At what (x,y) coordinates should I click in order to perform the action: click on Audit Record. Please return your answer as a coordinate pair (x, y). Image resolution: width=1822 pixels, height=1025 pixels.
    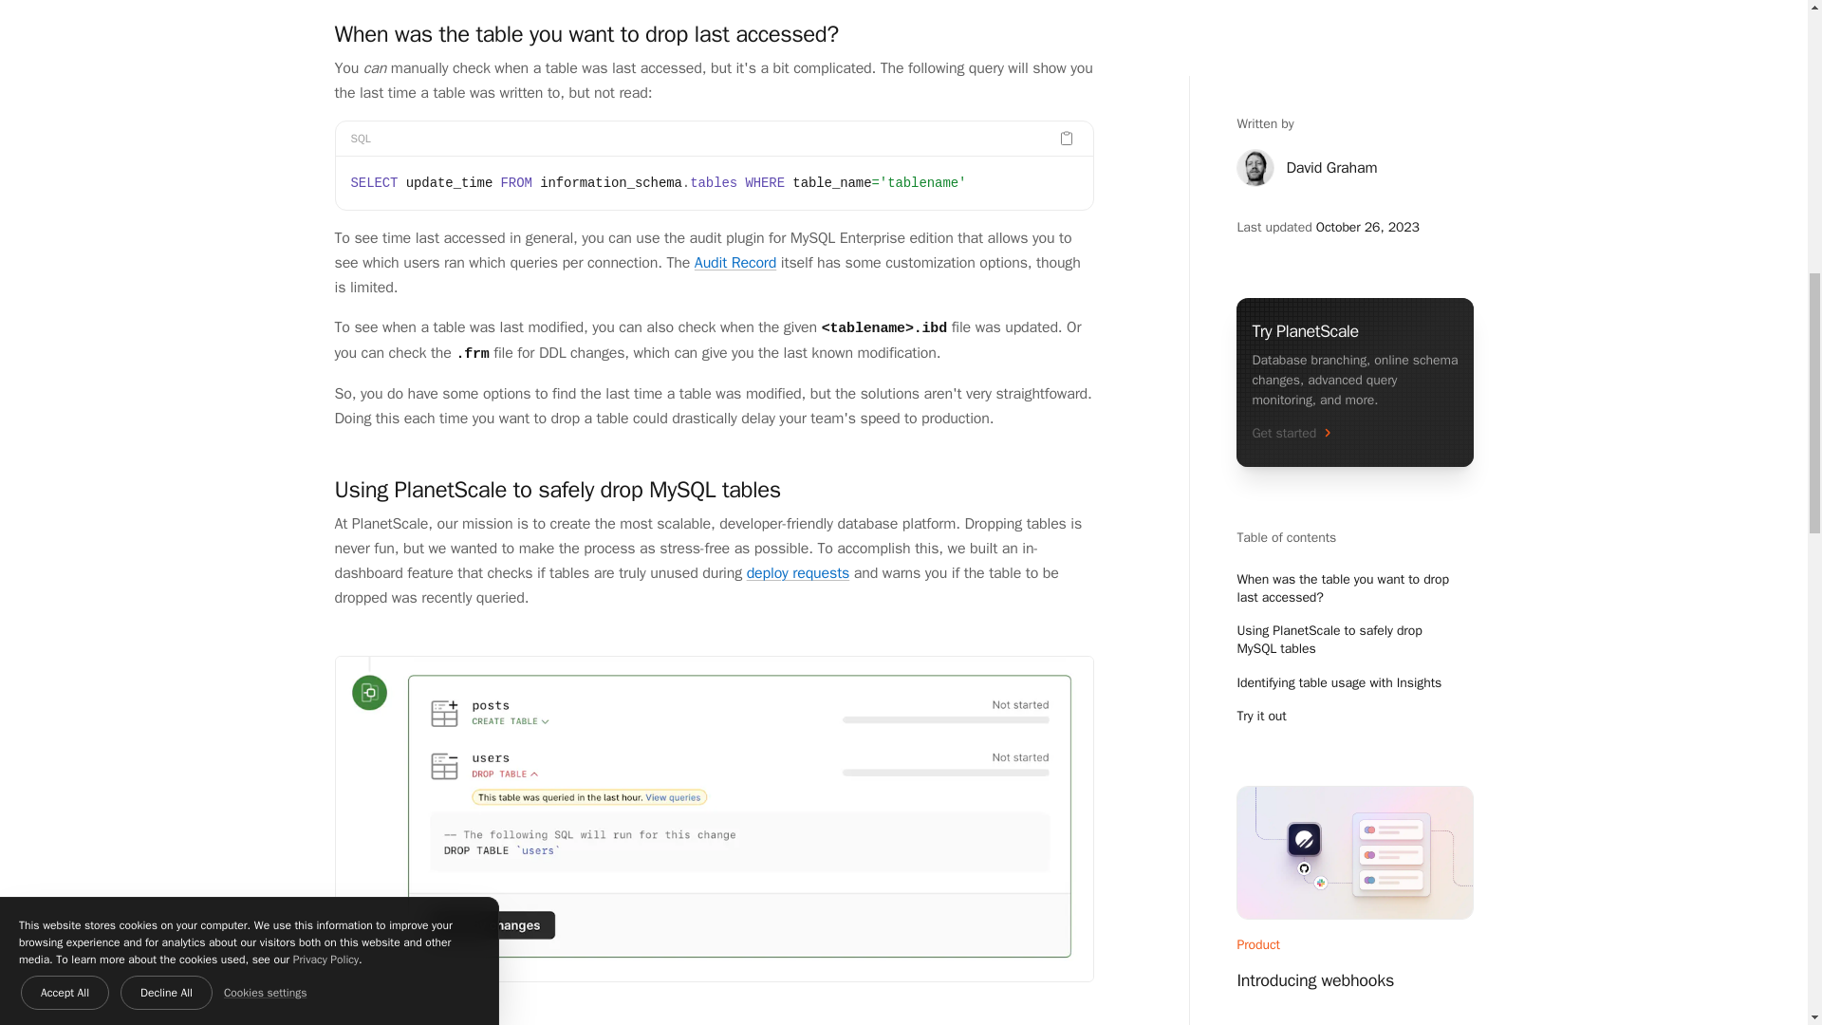
    Looking at the image, I should click on (734, 262).